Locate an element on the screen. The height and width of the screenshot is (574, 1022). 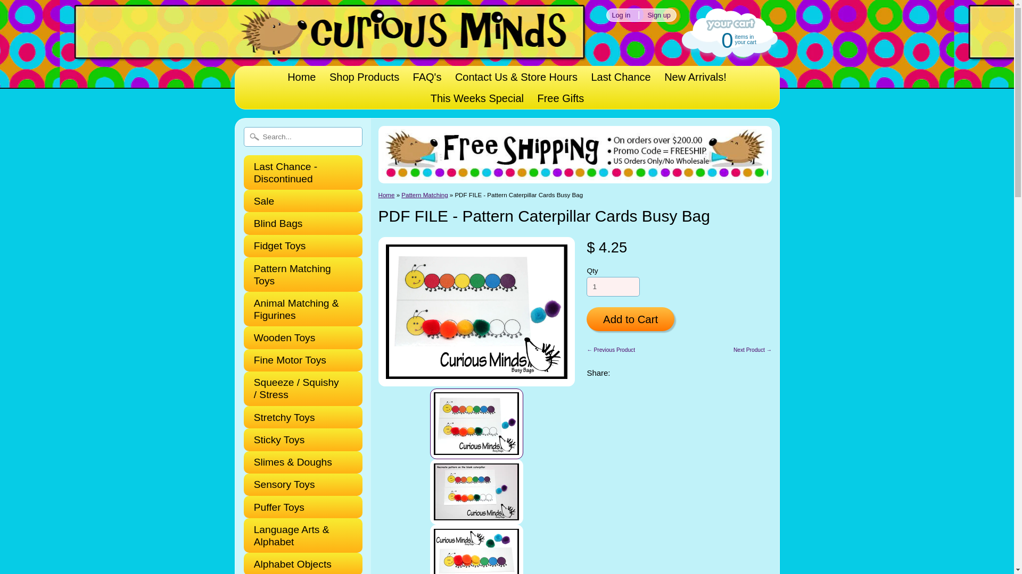
Puffer Toys is located at coordinates (298, 507).